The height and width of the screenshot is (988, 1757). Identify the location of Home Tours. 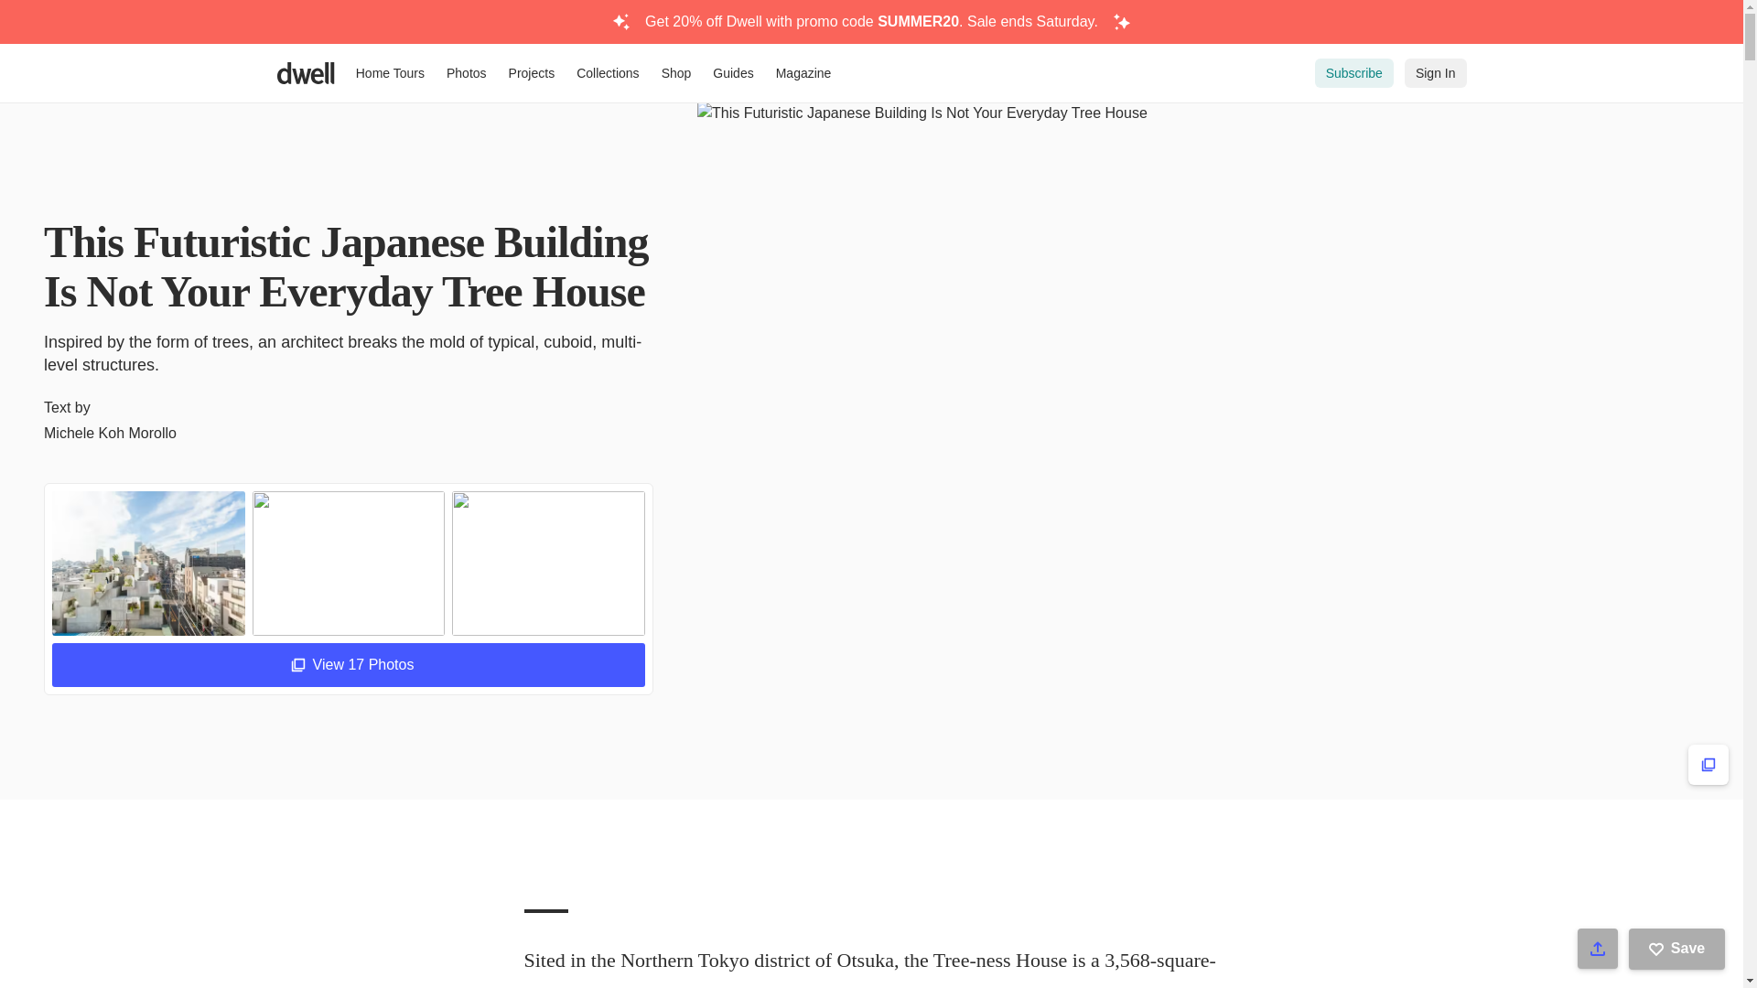
(390, 73).